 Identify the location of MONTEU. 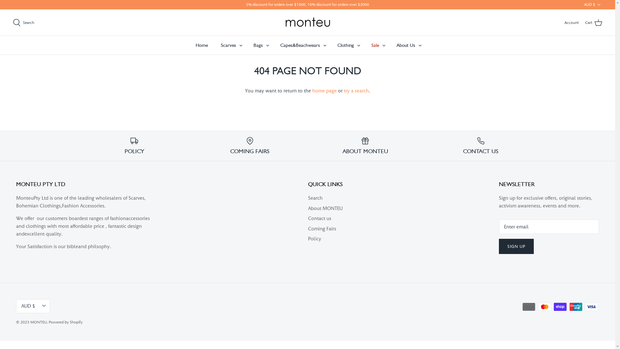
(308, 23).